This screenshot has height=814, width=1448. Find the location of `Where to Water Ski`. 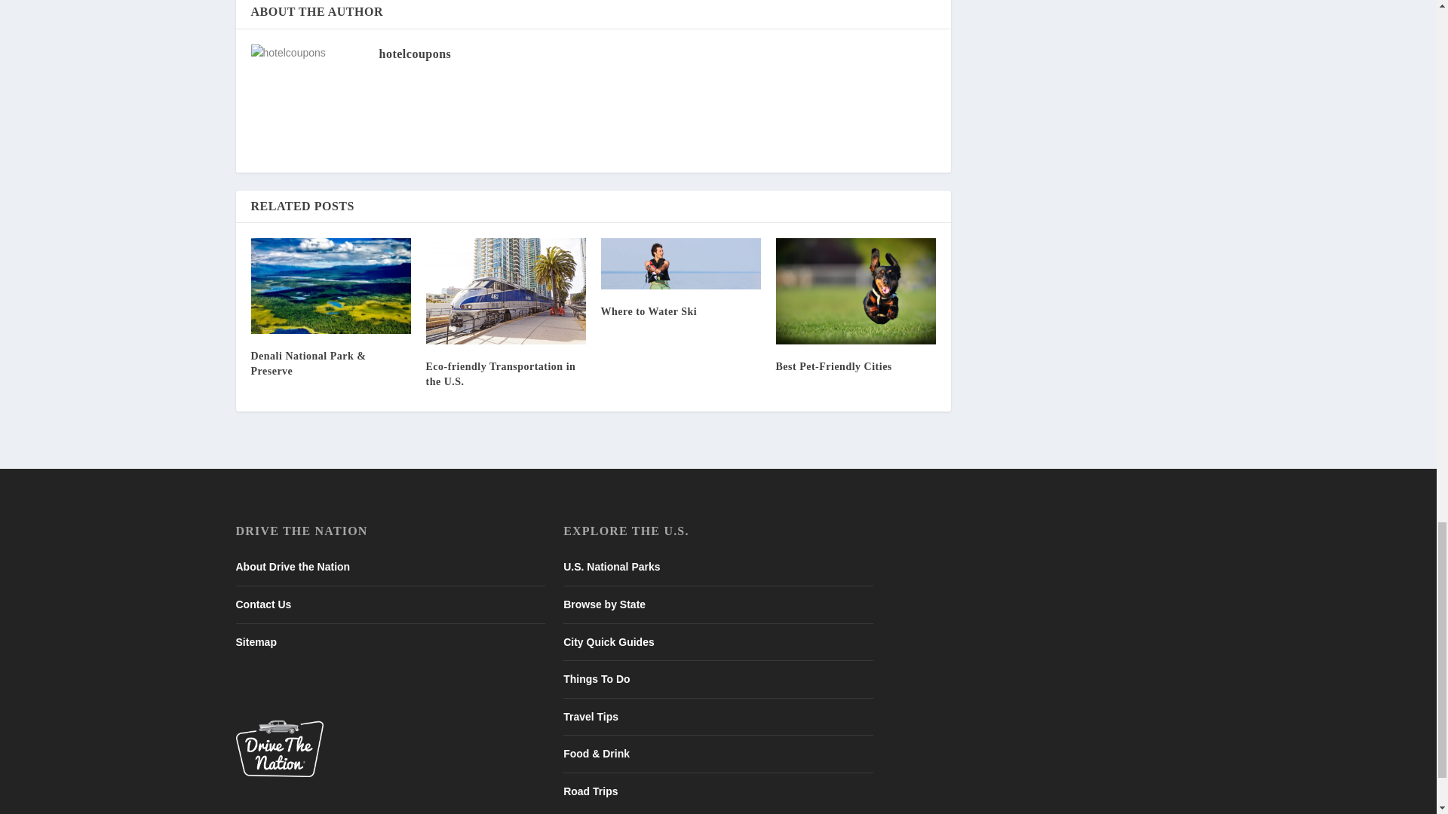

Where to Water Ski is located at coordinates (680, 264).